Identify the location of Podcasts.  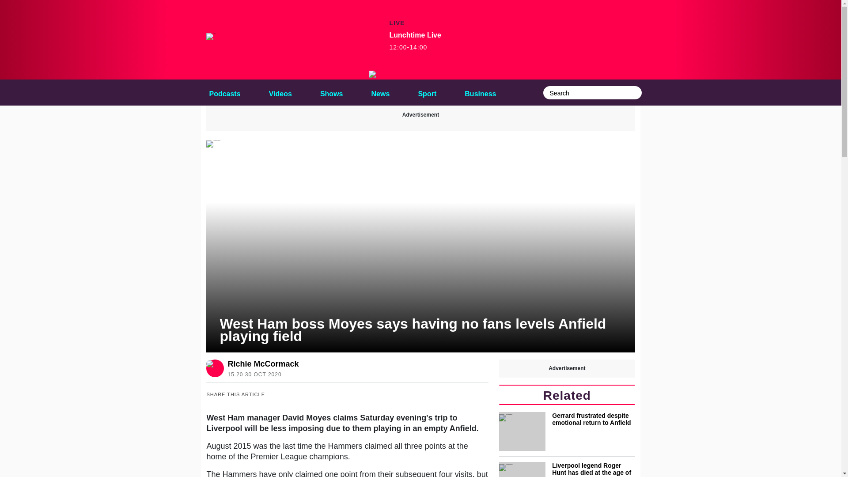
(224, 92).